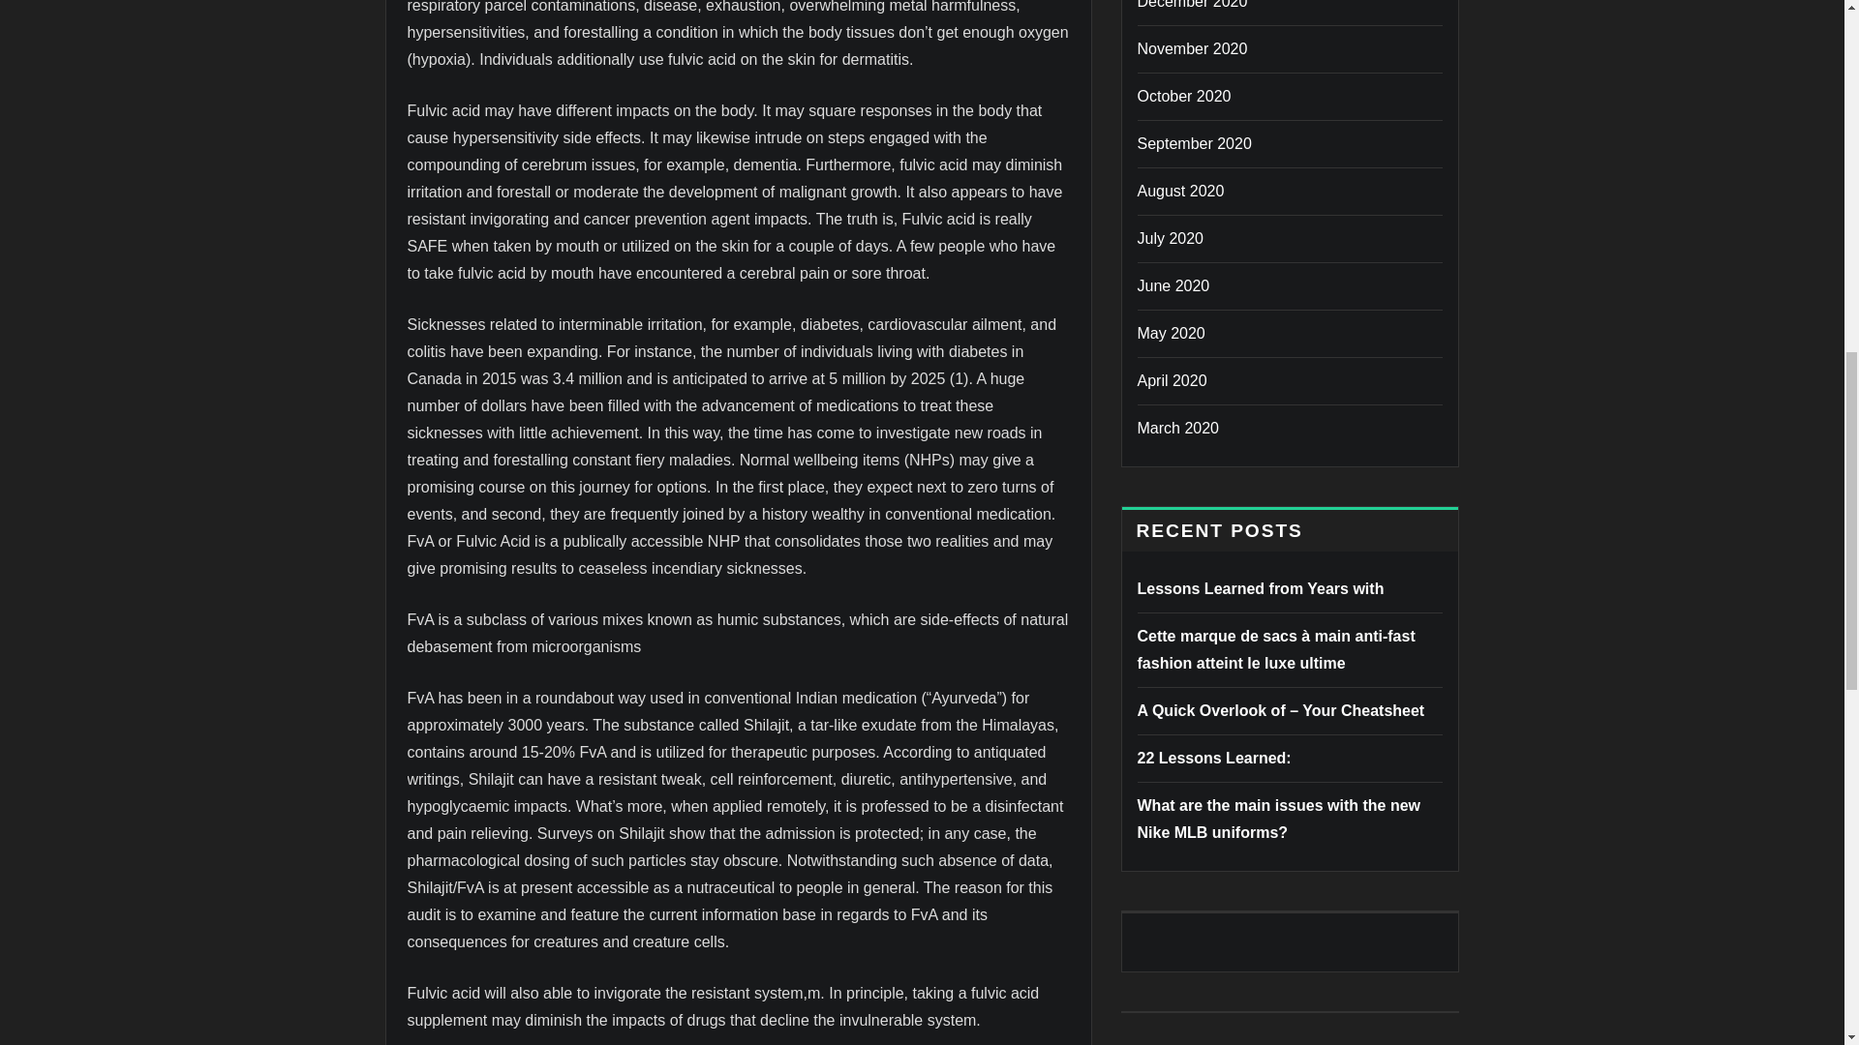 The width and height of the screenshot is (1859, 1045). I want to click on December 2020, so click(1191, 4).